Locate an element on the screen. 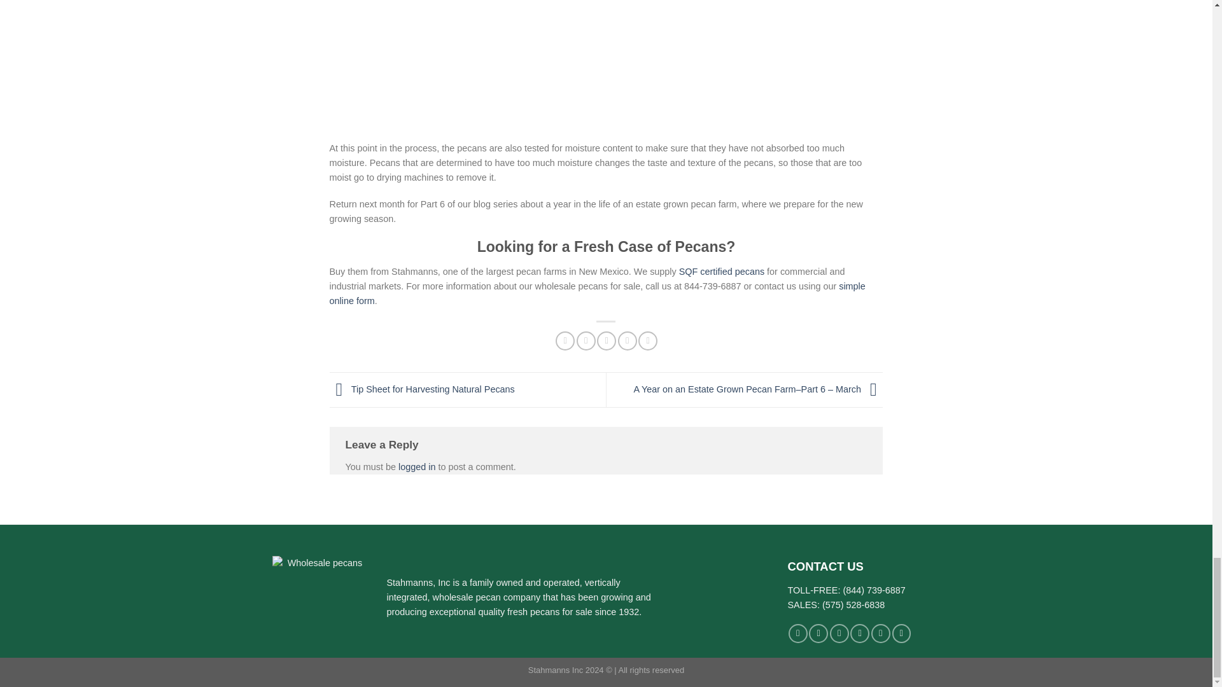  Share on Twitter is located at coordinates (586, 340).